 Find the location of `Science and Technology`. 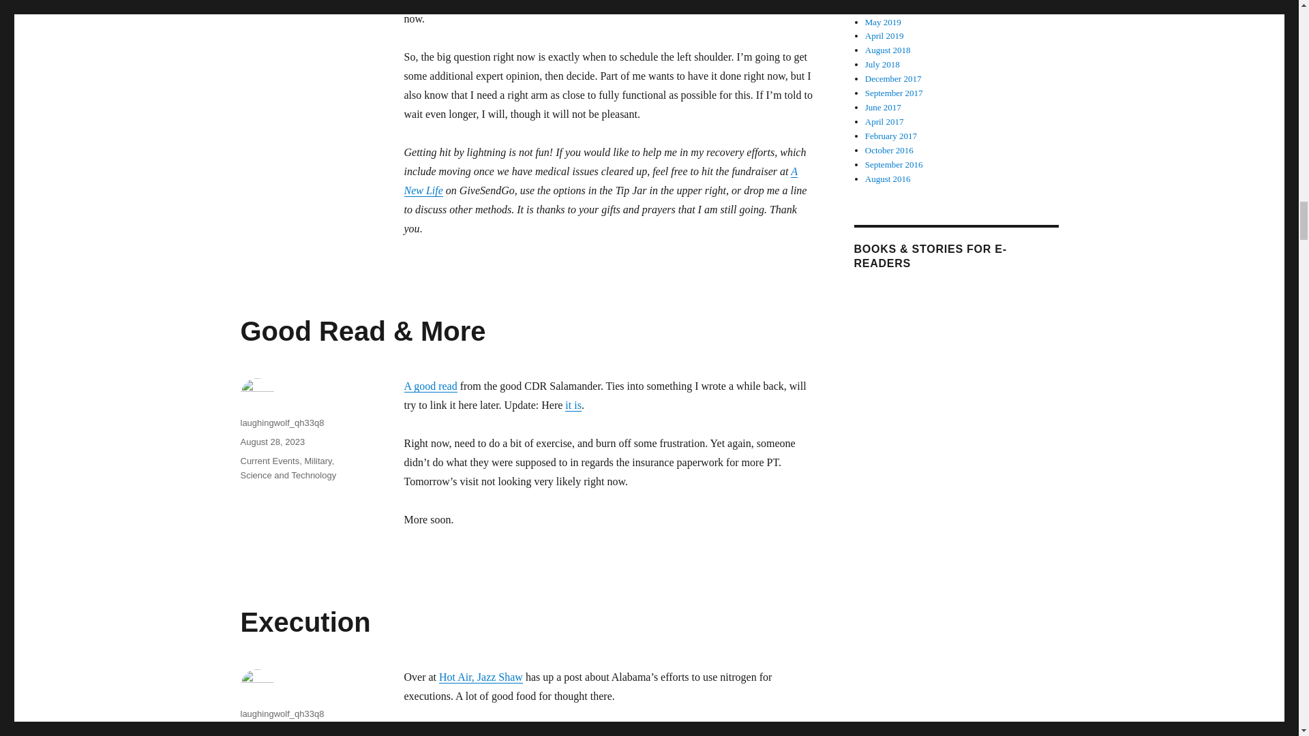

Science and Technology is located at coordinates (288, 476).